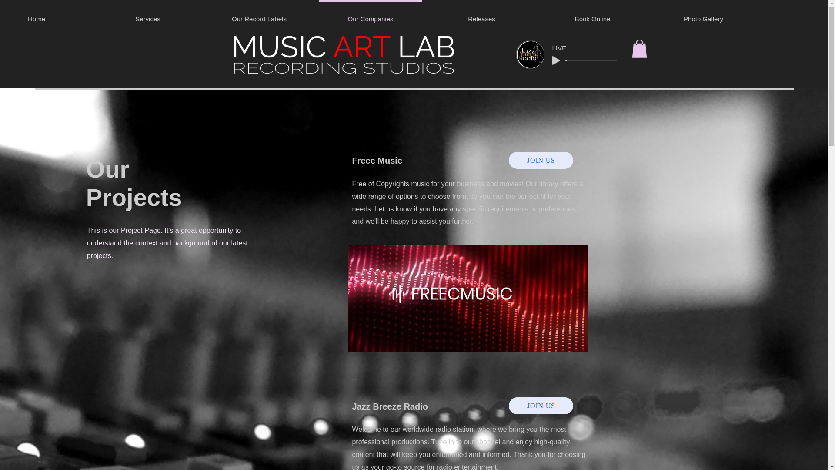 Image resolution: width=835 pixels, height=470 pixels. I want to click on 0, so click(591, 60).